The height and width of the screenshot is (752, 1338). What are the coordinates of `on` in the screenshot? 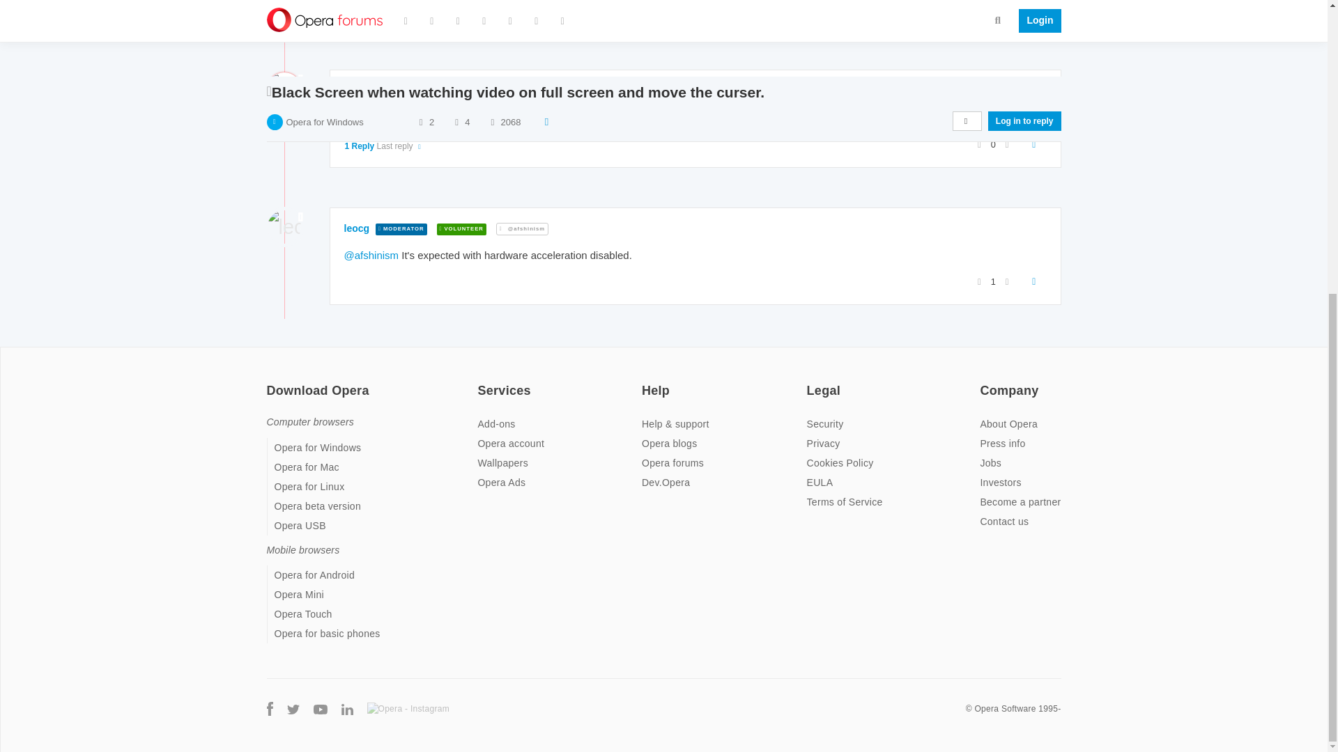 It's located at (481, 382).